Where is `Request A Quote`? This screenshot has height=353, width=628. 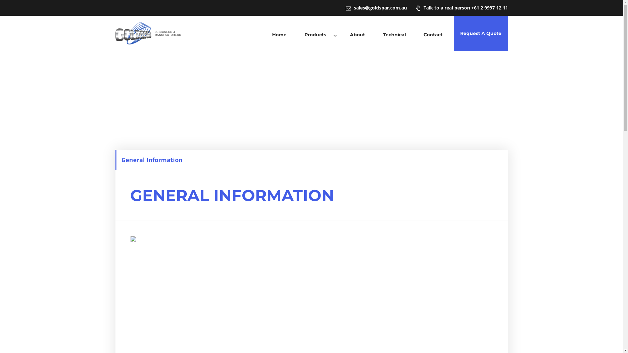
Request A Quote is located at coordinates (480, 33).